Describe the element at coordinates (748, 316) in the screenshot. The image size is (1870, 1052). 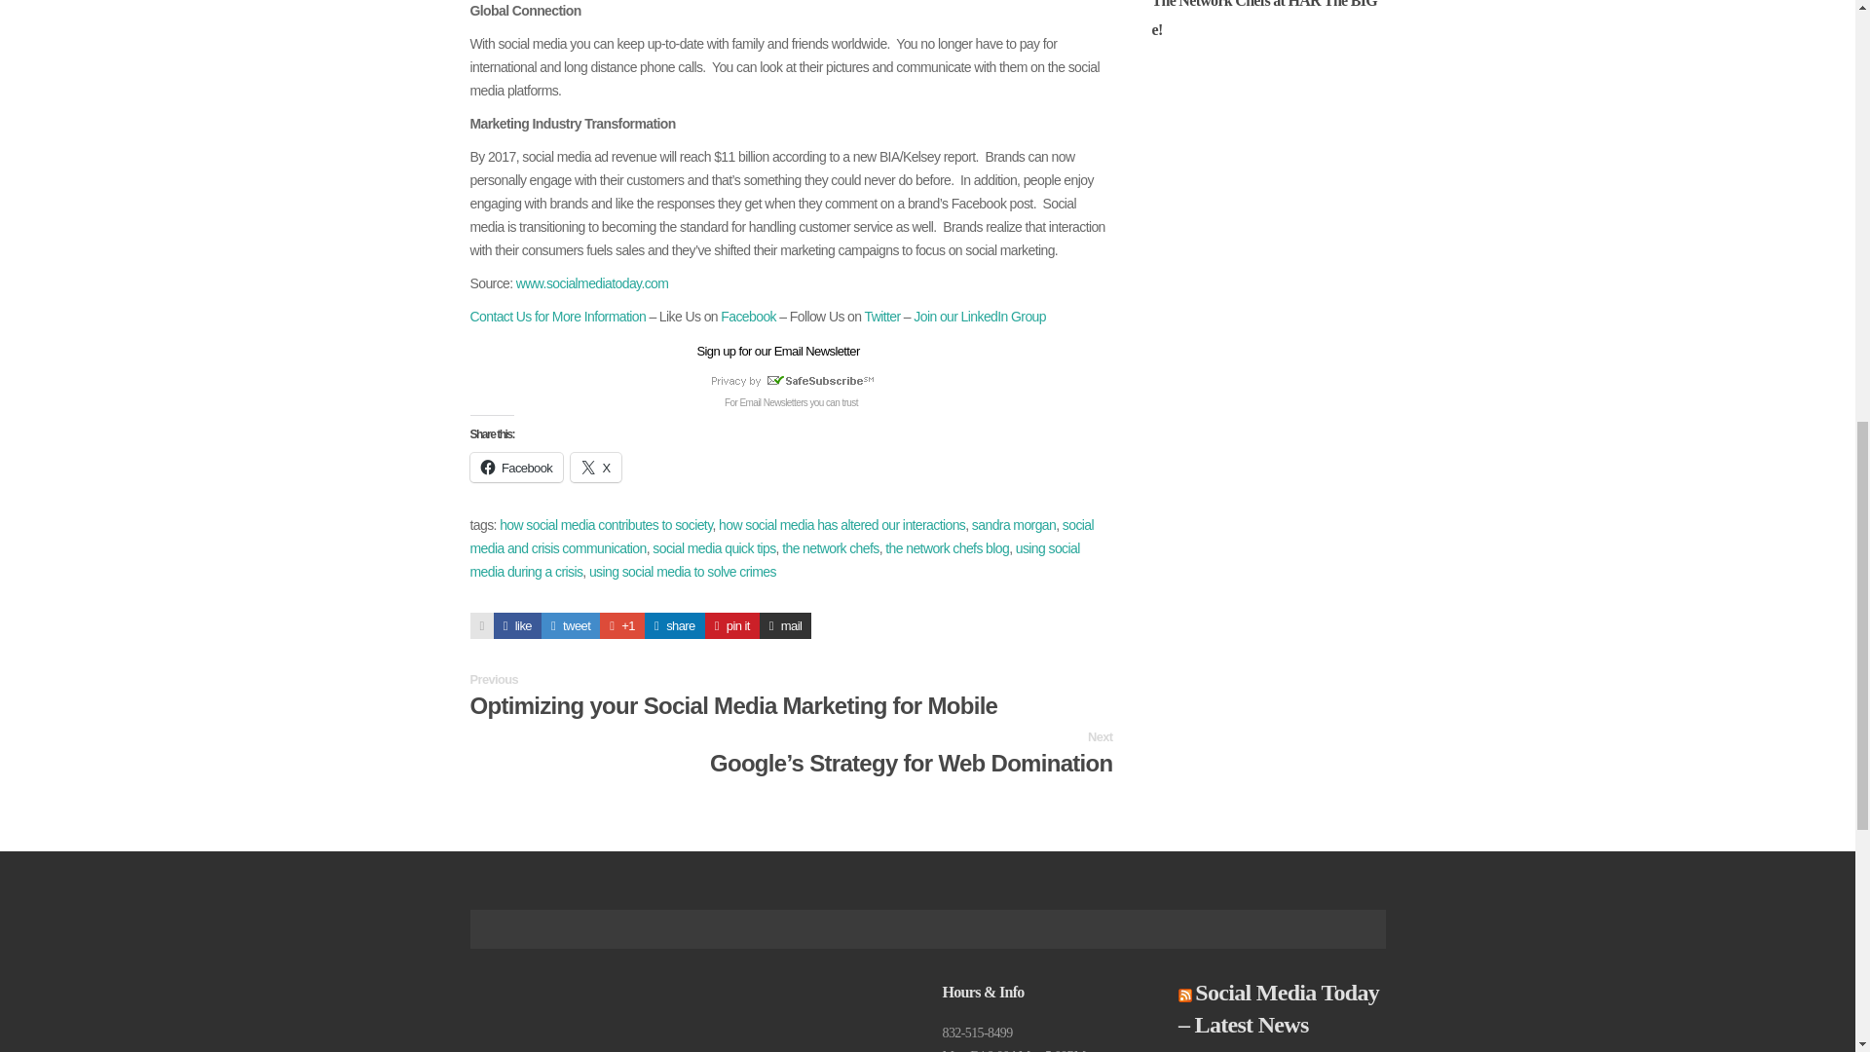
I see `Facebook` at that location.